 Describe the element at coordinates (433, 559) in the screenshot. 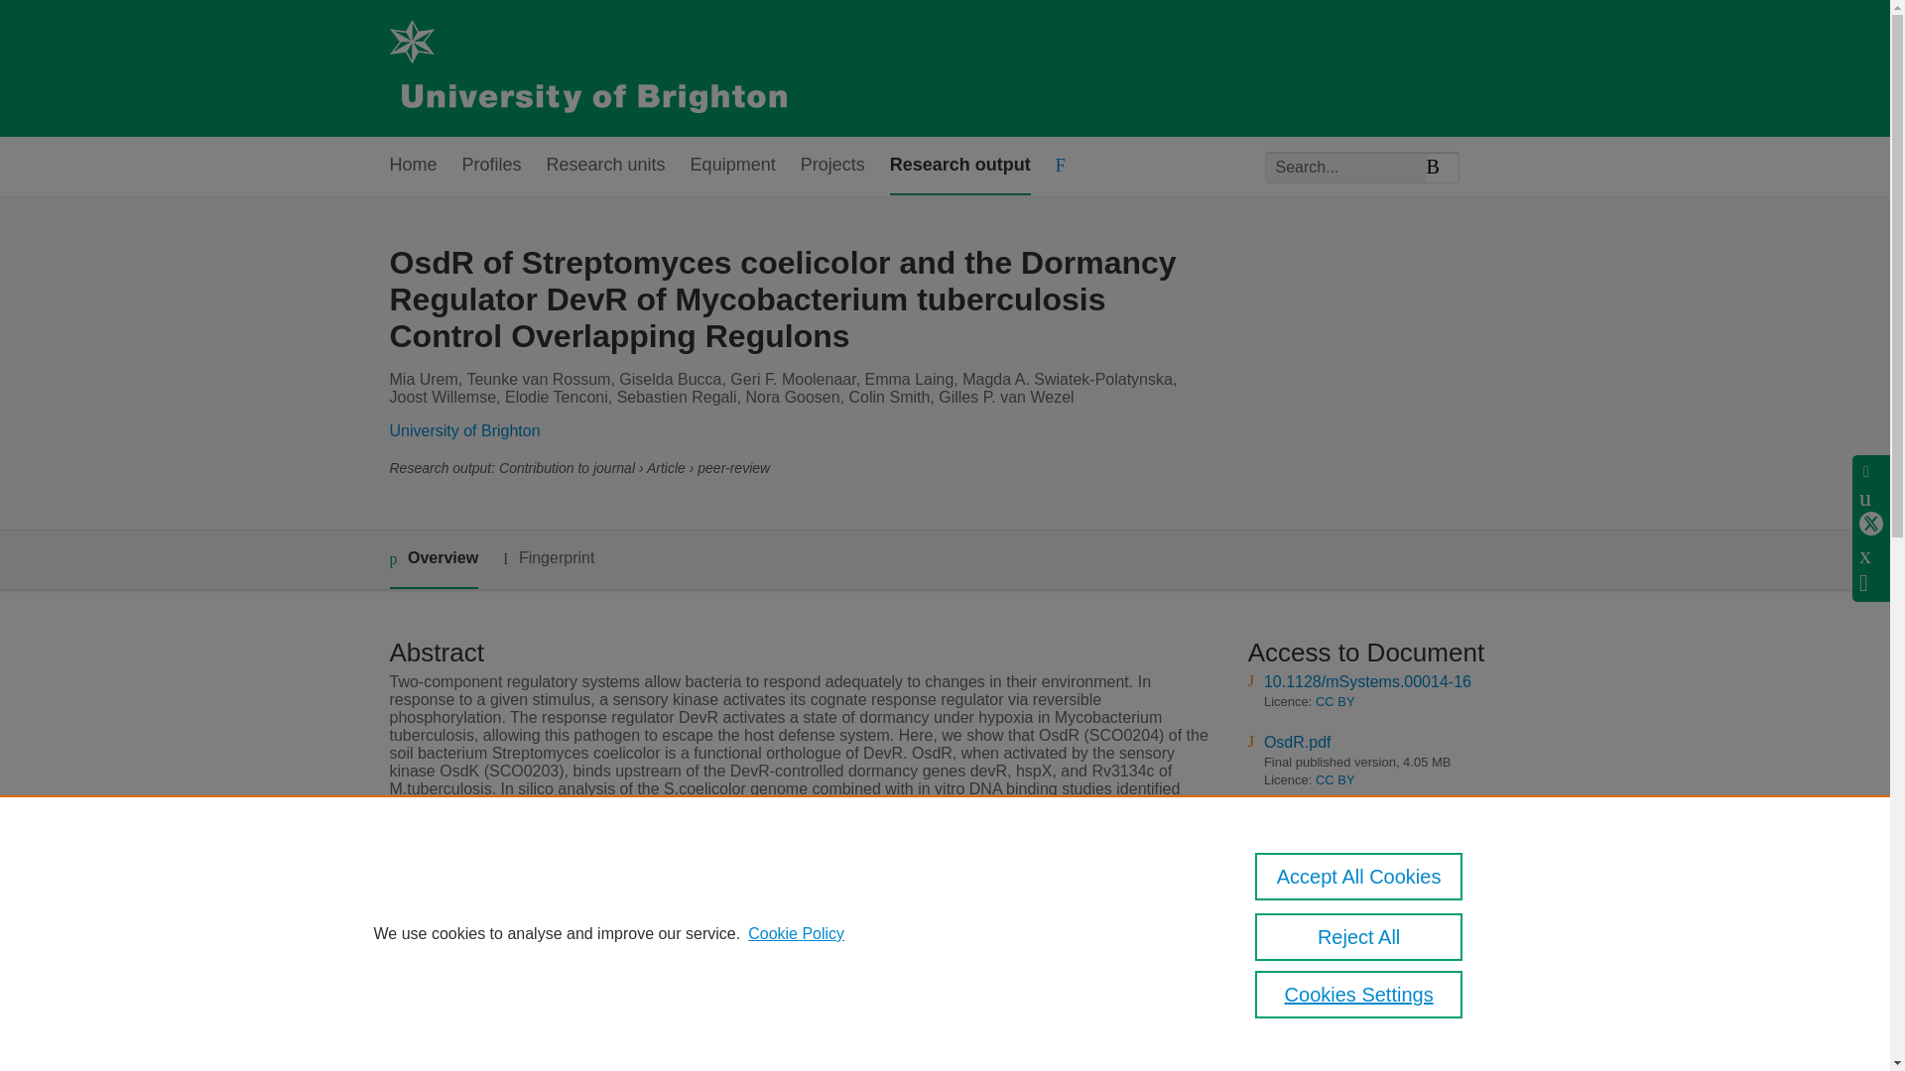

I see `Overview` at that location.